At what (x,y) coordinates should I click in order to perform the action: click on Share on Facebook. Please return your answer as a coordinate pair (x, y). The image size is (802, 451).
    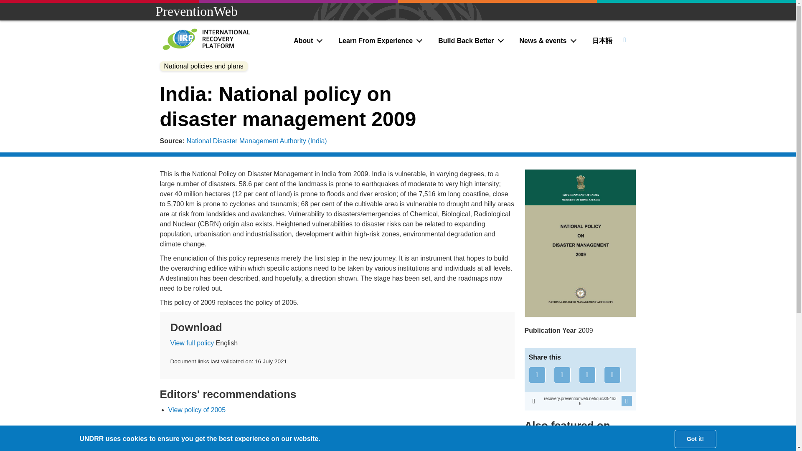
    Looking at the image, I should click on (537, 375).